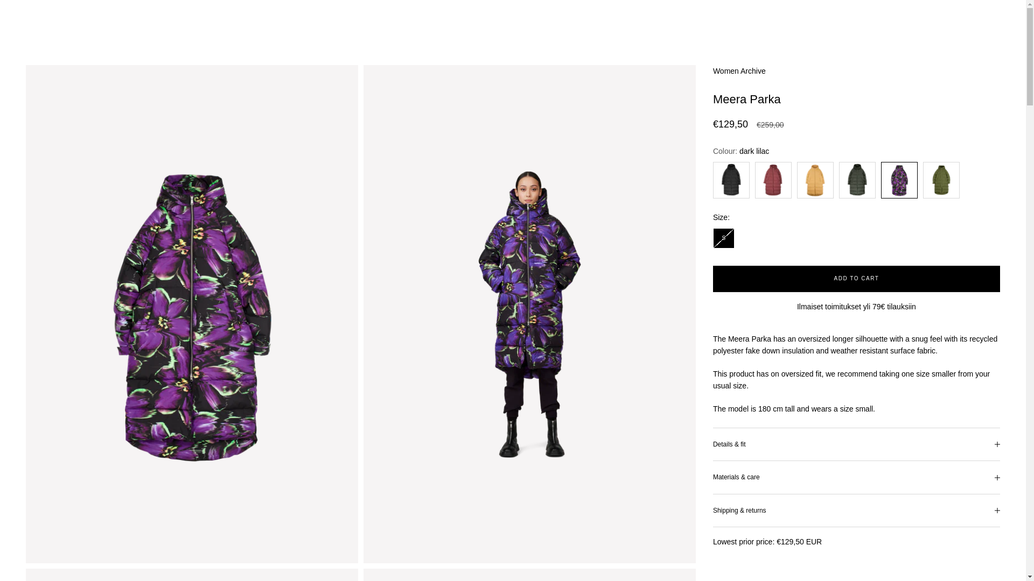 The height and width of the screenshot is (581, 1034). I want to click on Accessories, so click(132, 19).